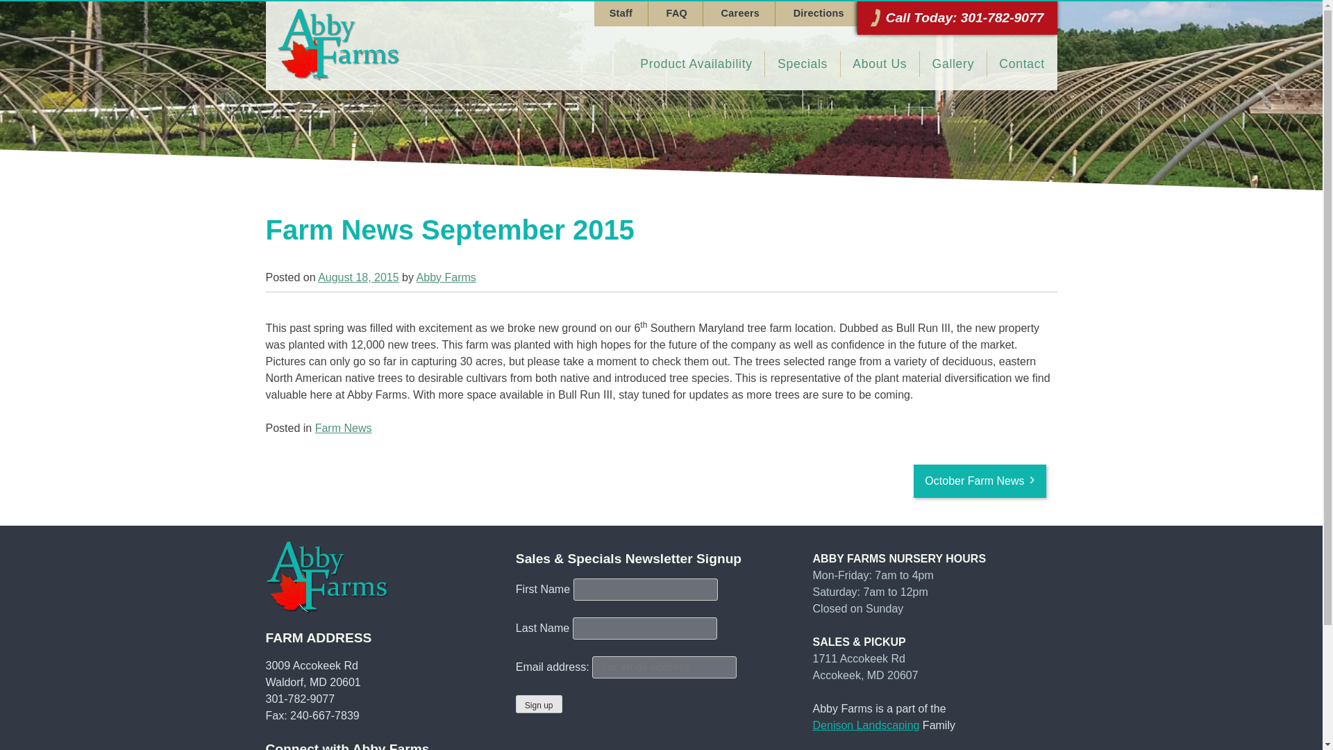 The image size is (1333, 750). Describe the element at coordinates (446, 277) in the screenshot. I see `Abby Farms` at that location.